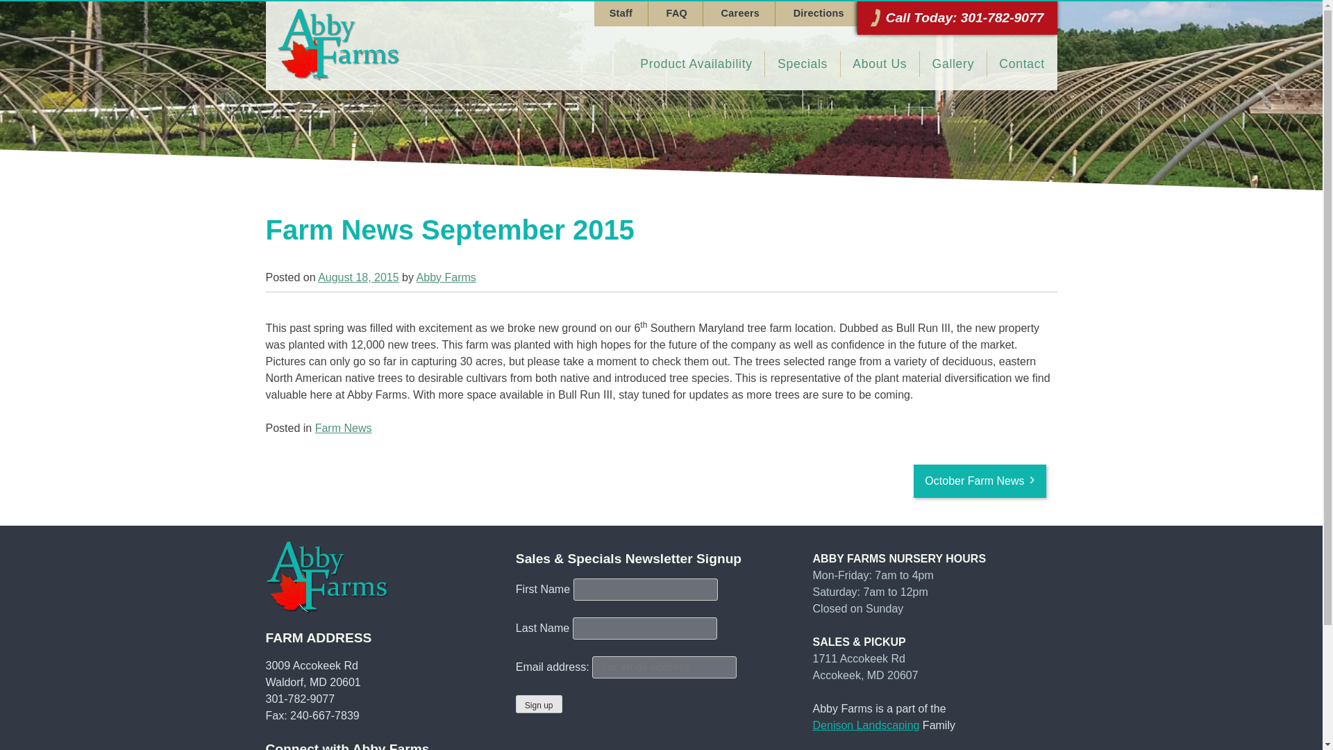 The image size is (1333, 750). Describe the element at coordinates (446, 277) in the screenshot. I see `Abby Farms` at that location.